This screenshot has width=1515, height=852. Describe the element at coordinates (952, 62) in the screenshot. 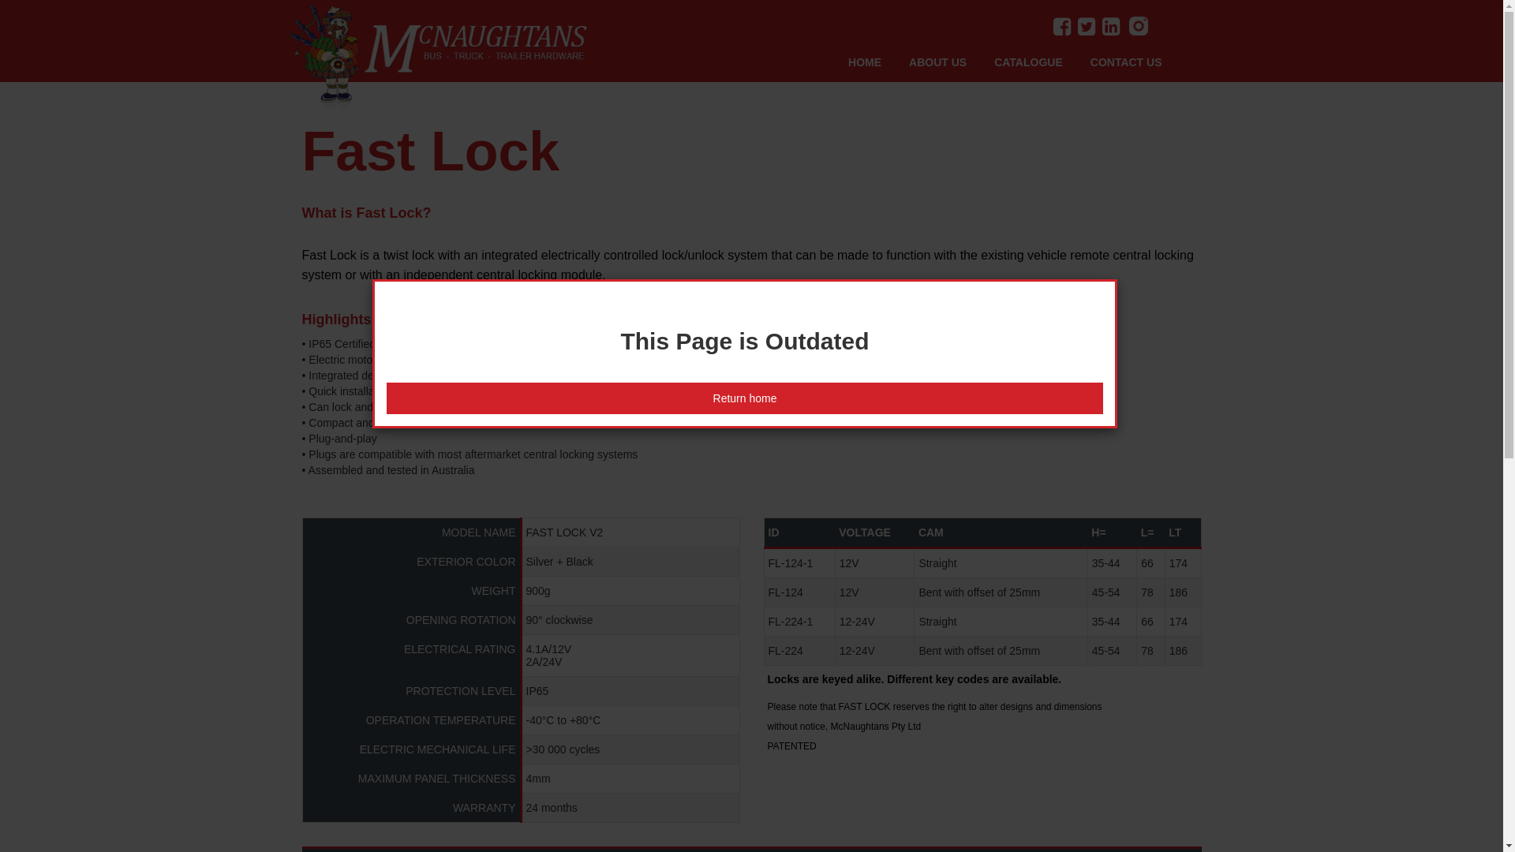

I see `ABOUT US` at that location.